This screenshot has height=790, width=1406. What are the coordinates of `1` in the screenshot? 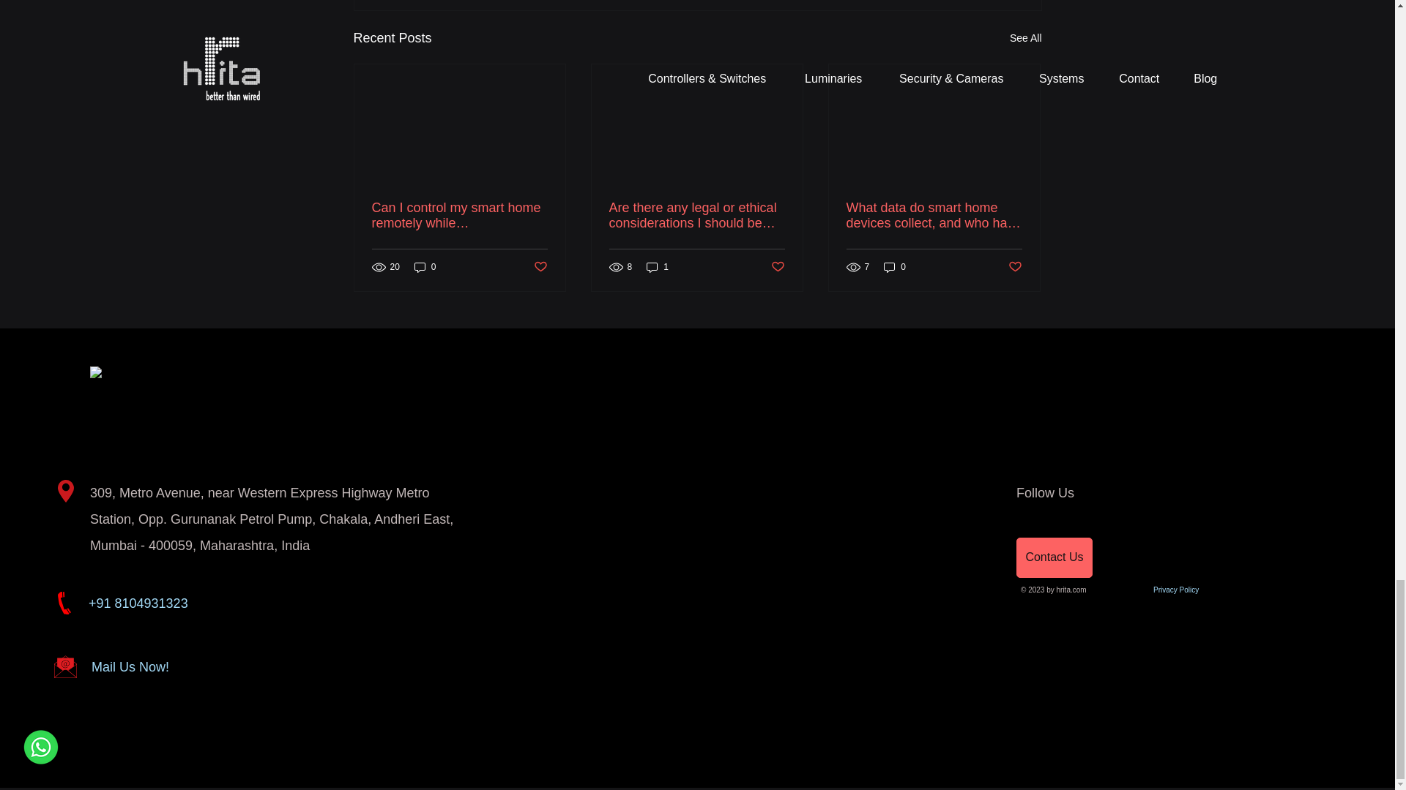 It's located at (658, 266).